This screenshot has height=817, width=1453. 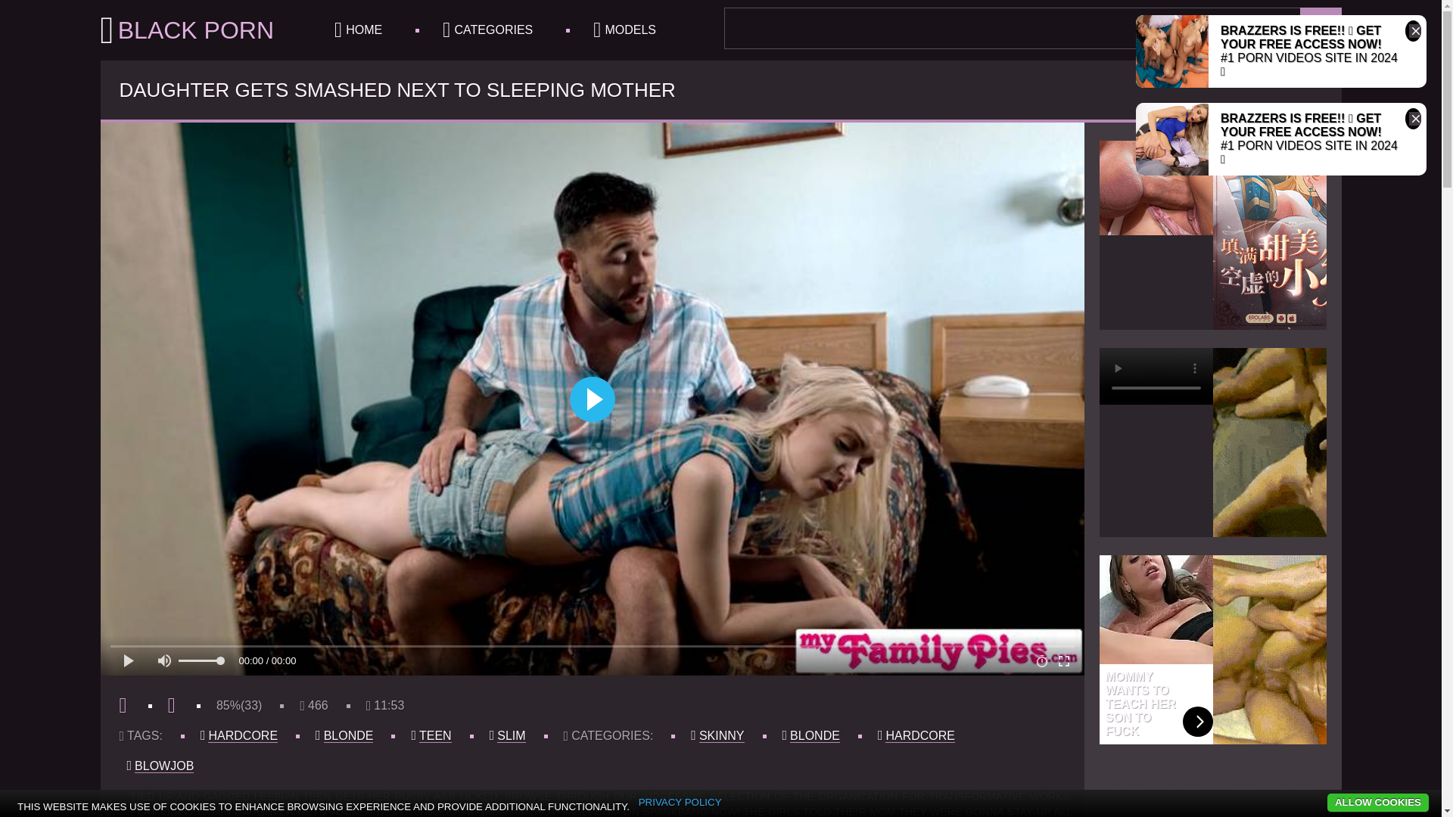 I want to click on HARDCORE, so click(x=919, y=735).